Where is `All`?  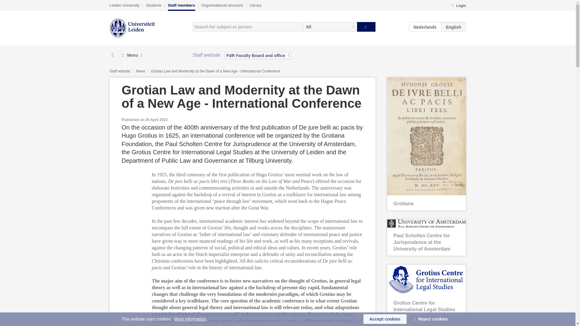
All is located at coordinates (330, 27).